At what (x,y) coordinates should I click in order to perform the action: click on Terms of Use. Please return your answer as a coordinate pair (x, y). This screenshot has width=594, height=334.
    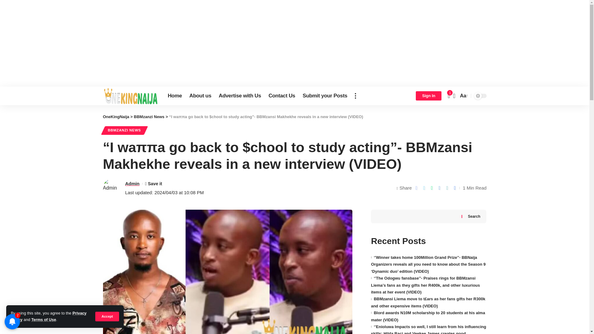
    Looking at the image, I should click on (43, 320).